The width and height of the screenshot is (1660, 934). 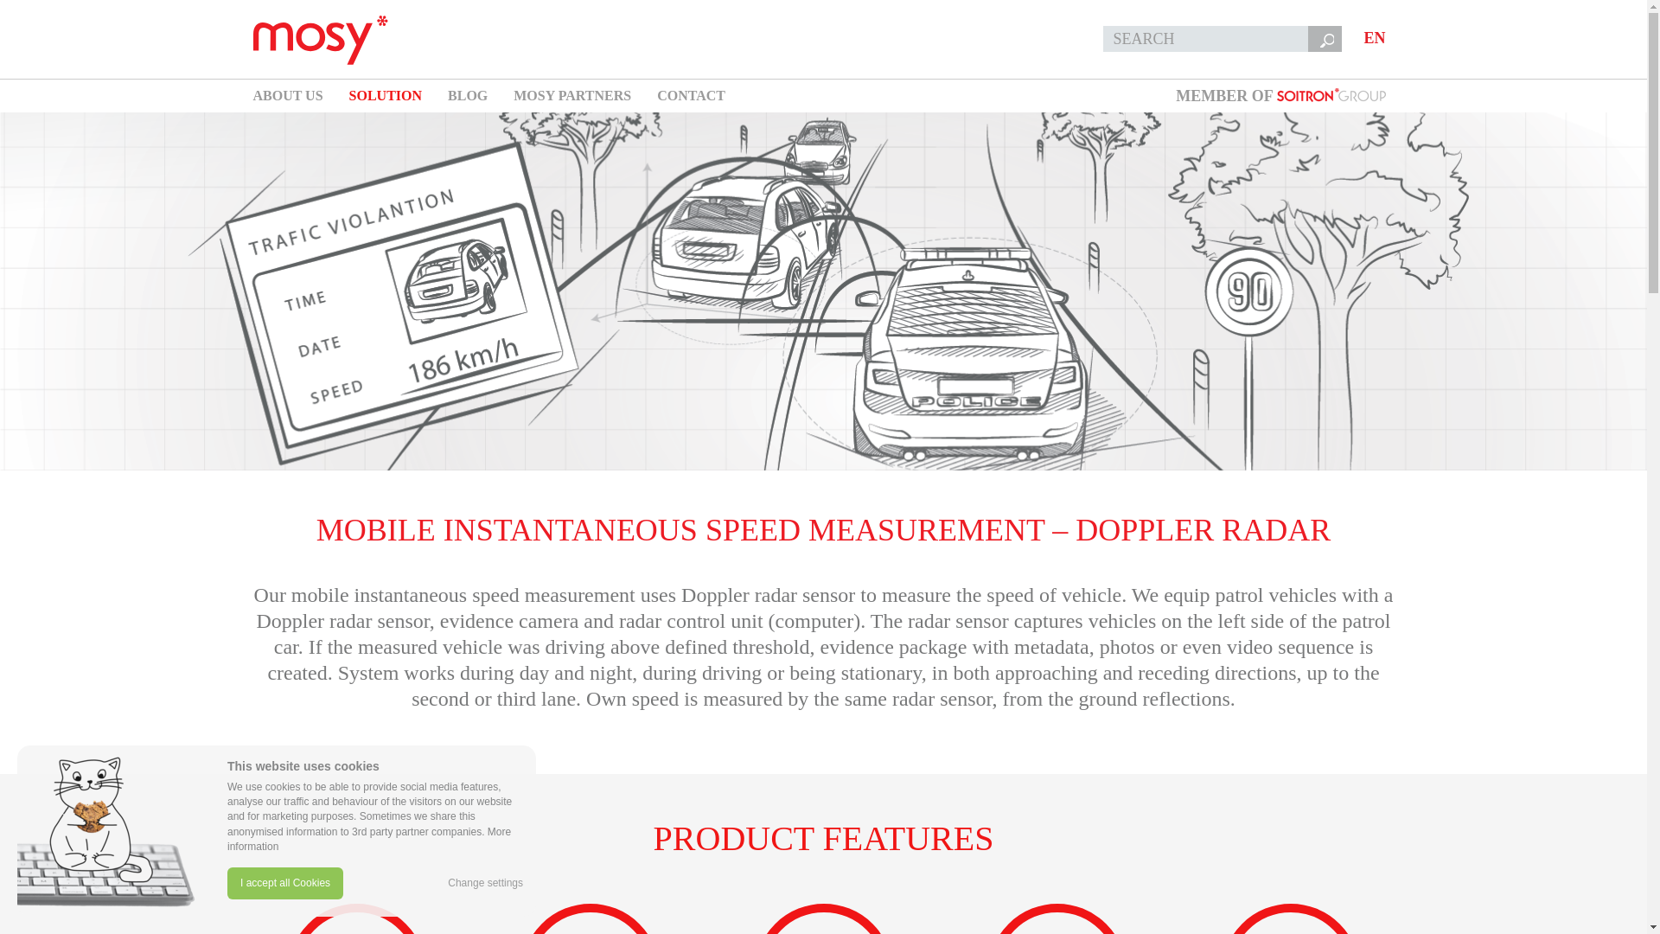 I want to click on MOSY PARTNERS, so click(x=571, y=95).